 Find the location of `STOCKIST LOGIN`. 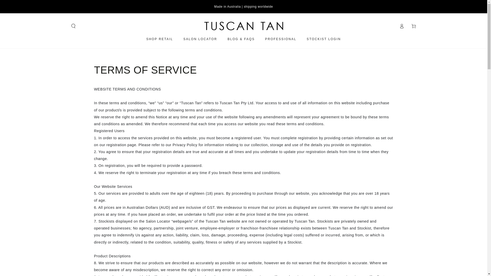

STOCKIST LOGIN is located at coordinates (324, 39).